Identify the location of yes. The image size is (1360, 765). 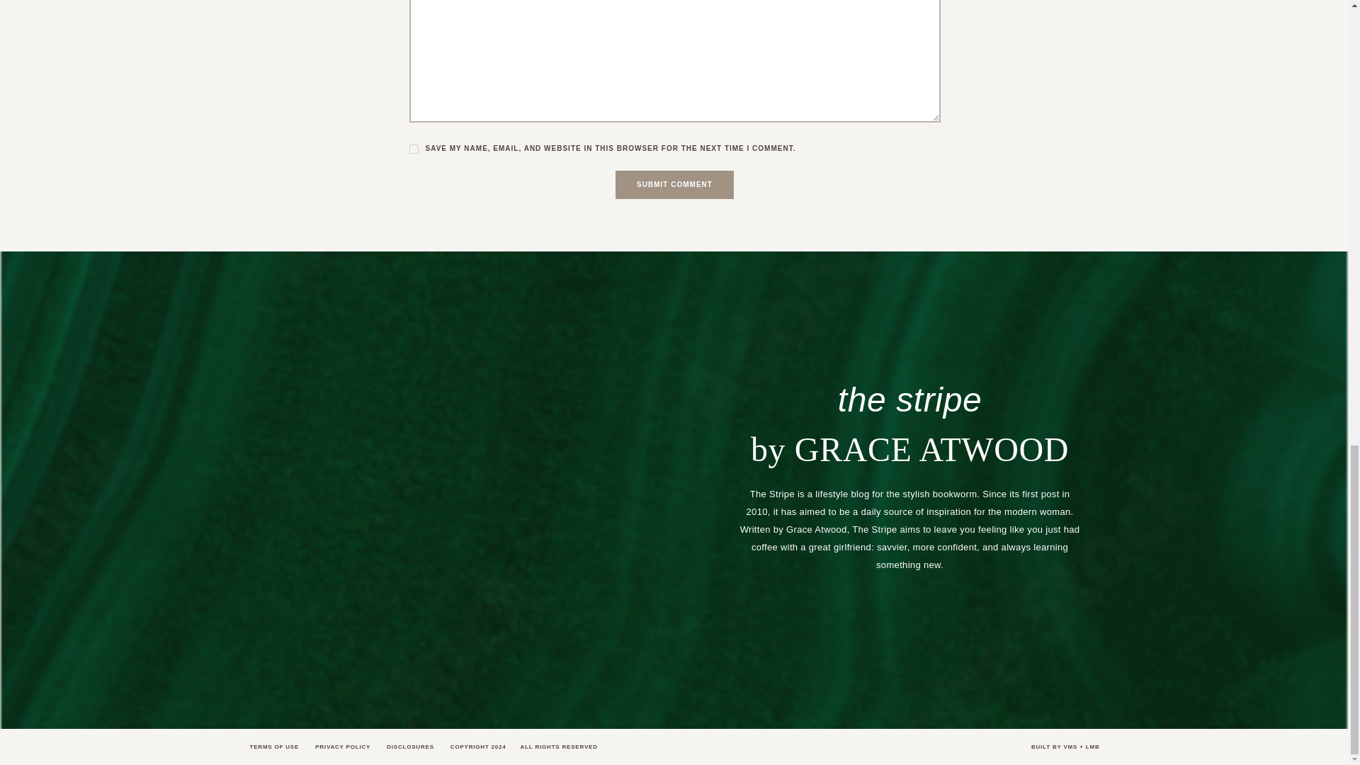
(414, 149).